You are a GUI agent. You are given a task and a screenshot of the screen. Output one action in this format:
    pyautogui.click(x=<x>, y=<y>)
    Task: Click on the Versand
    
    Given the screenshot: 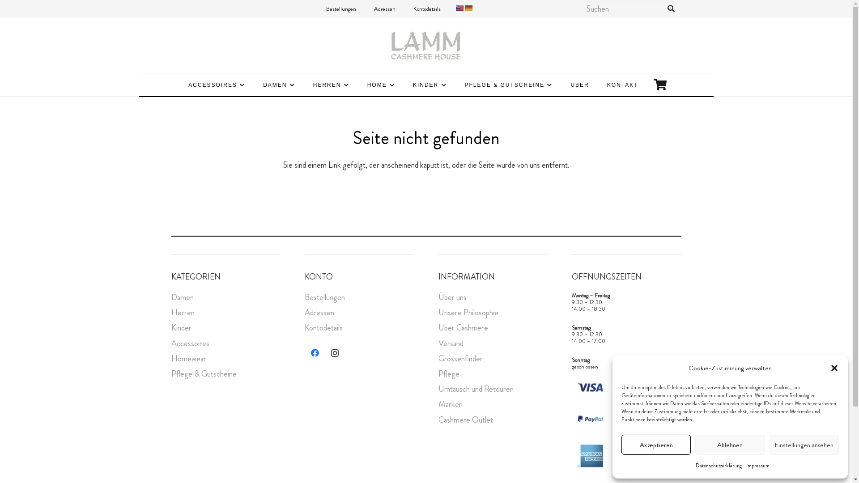 What is the action you would take?
    pyautogui.click(x=451, y=343)
    